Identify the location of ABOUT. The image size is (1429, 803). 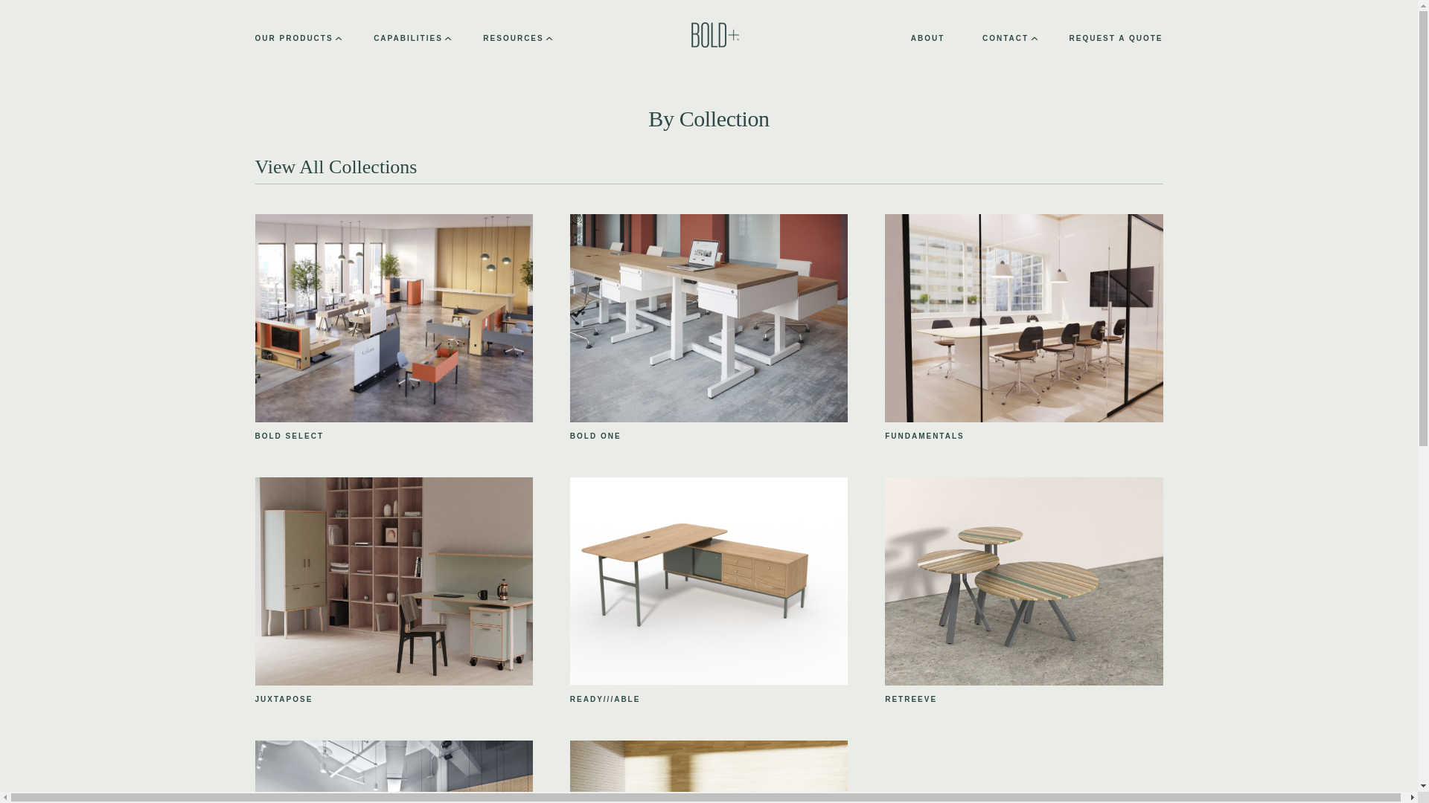
(927, 39).